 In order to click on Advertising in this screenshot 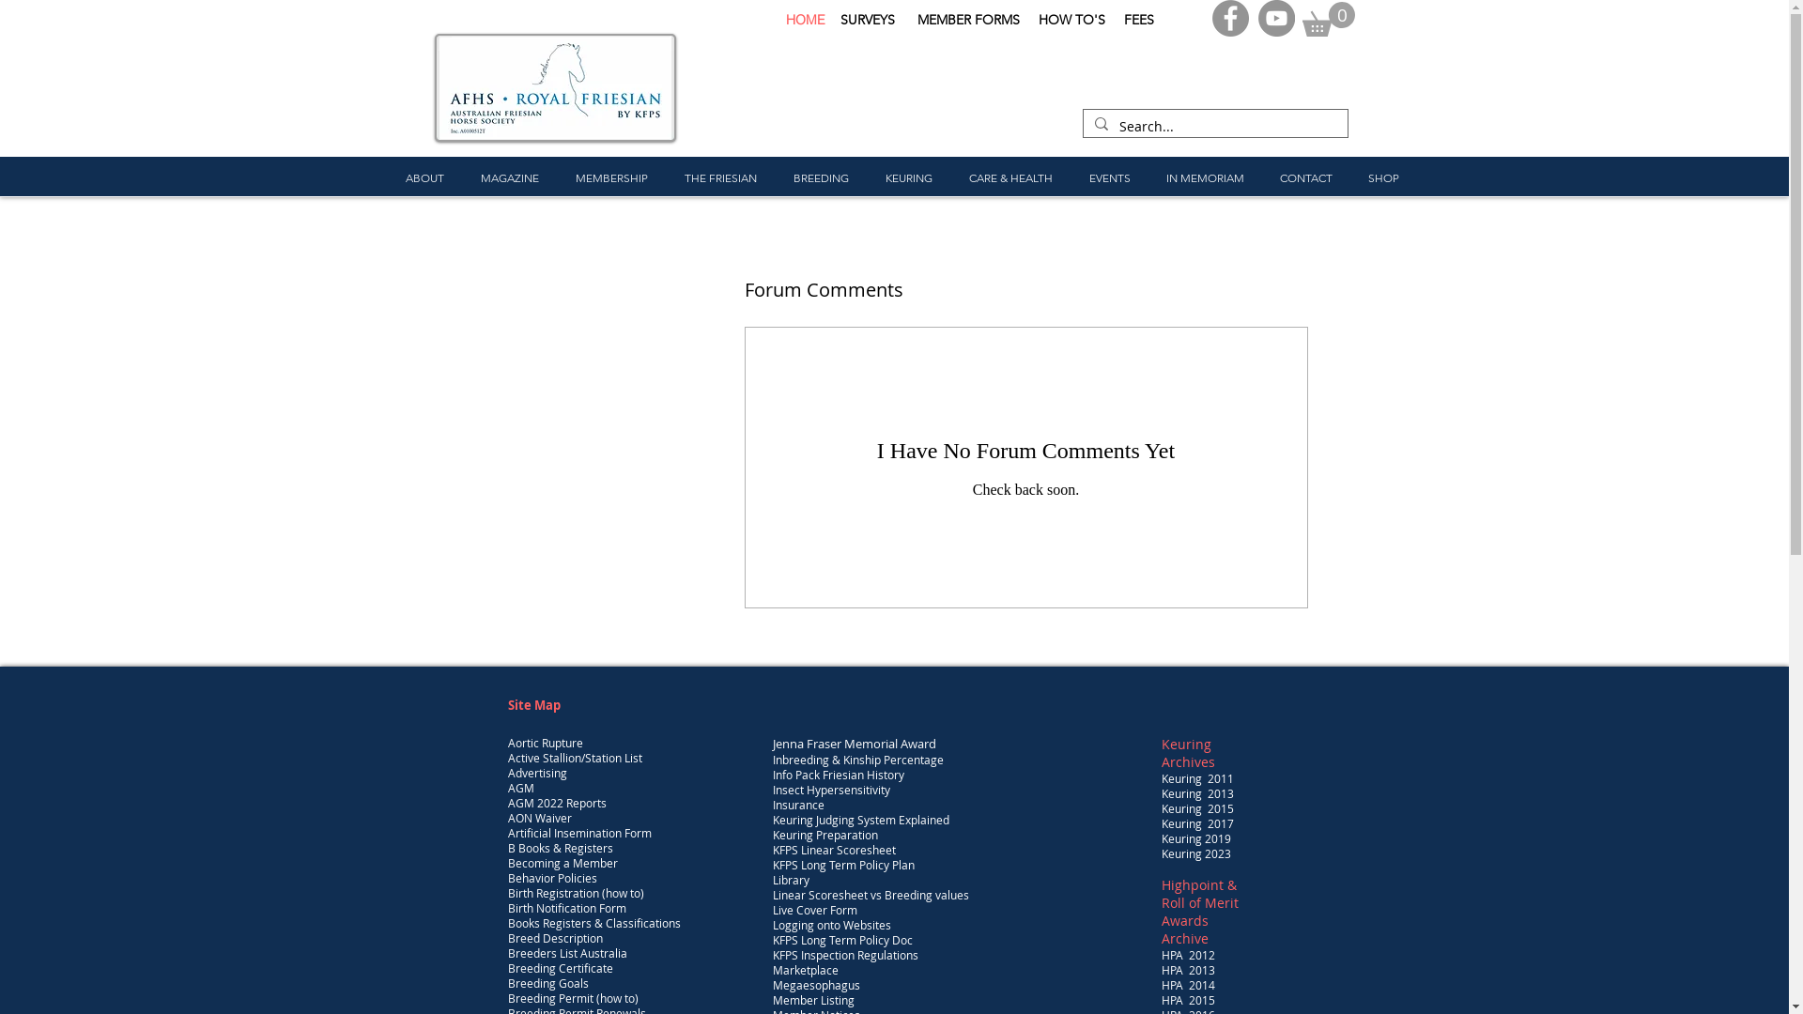, I will do `click(537, 773)`.